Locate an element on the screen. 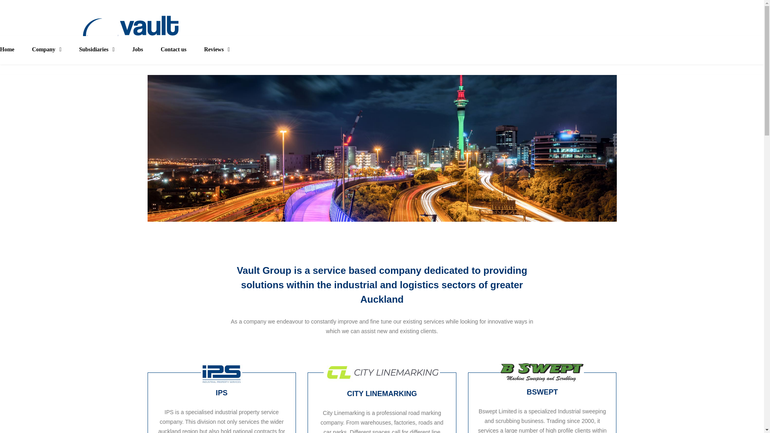 The height and width of the screenshot is (433, 770). Vault Group is located at coordinates (130, 35).